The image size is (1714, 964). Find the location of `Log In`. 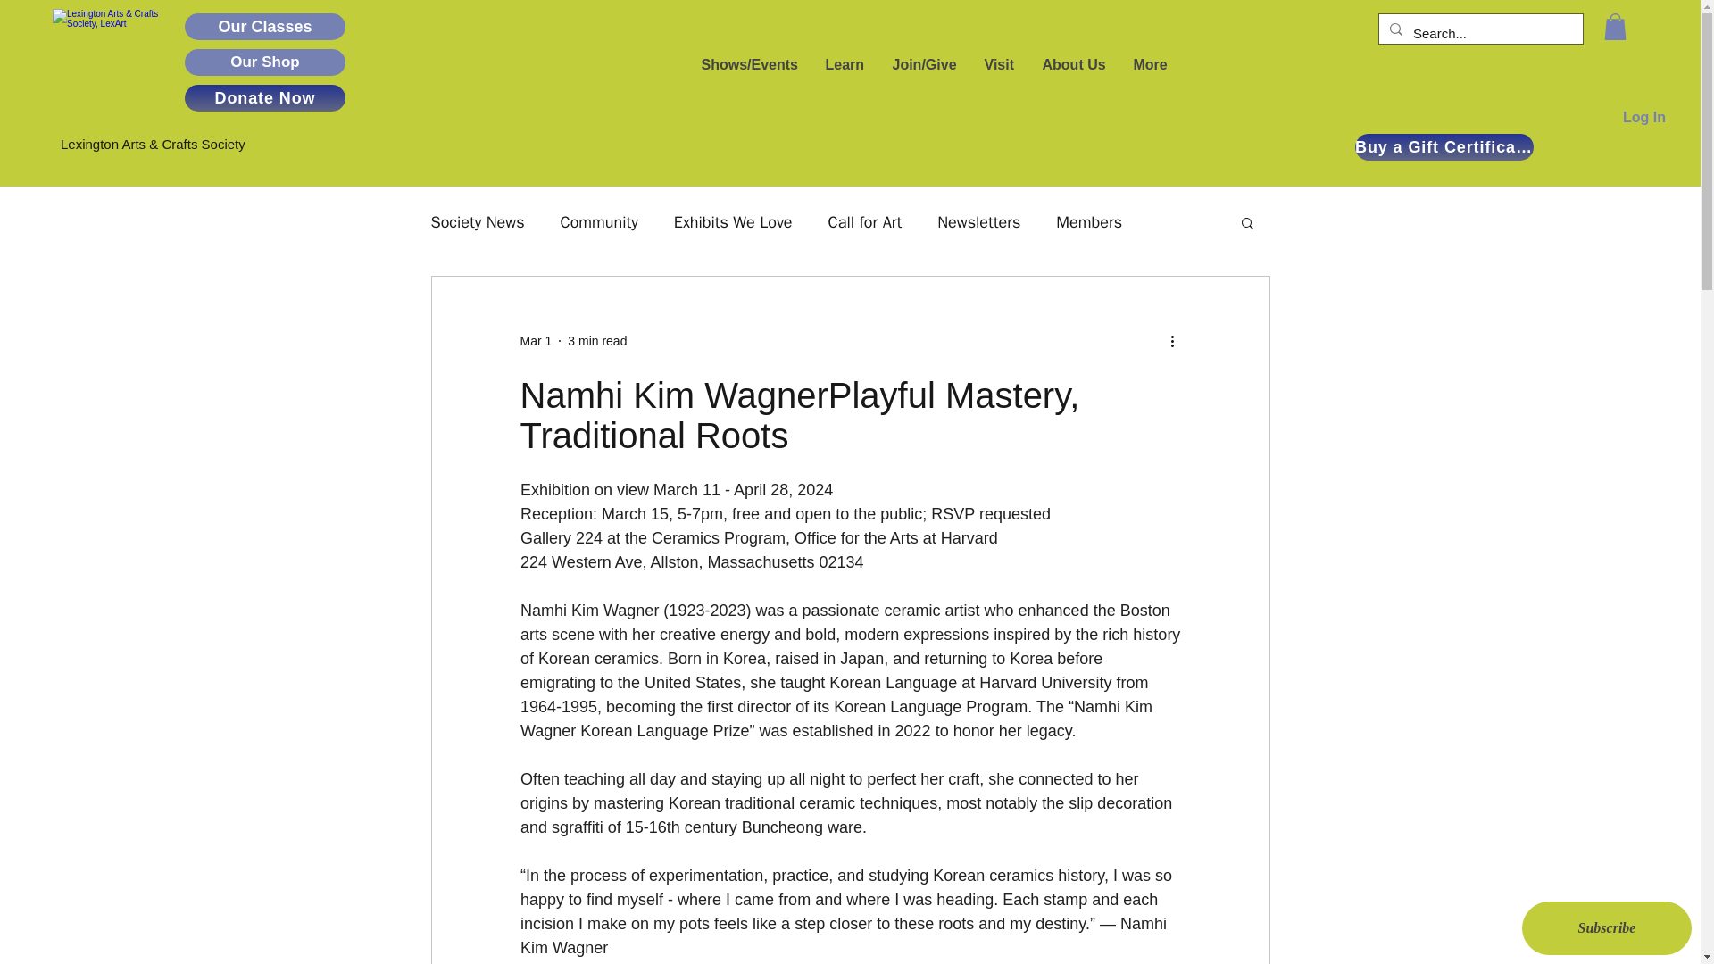

Log In is located at coordinates (1644, 118).